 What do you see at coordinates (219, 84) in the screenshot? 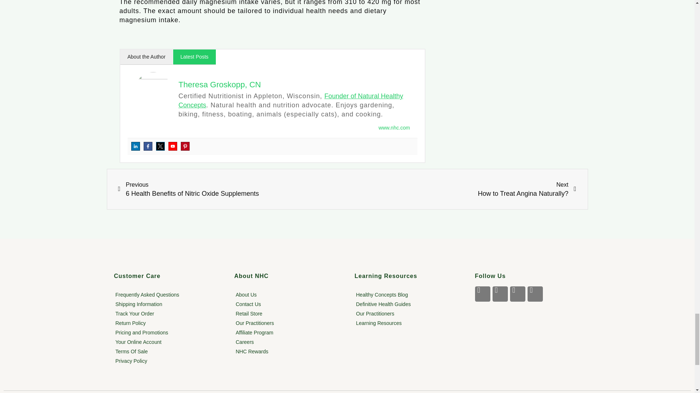
I see `Theresa Groskopp, CN` at bounding box center [219, 84].